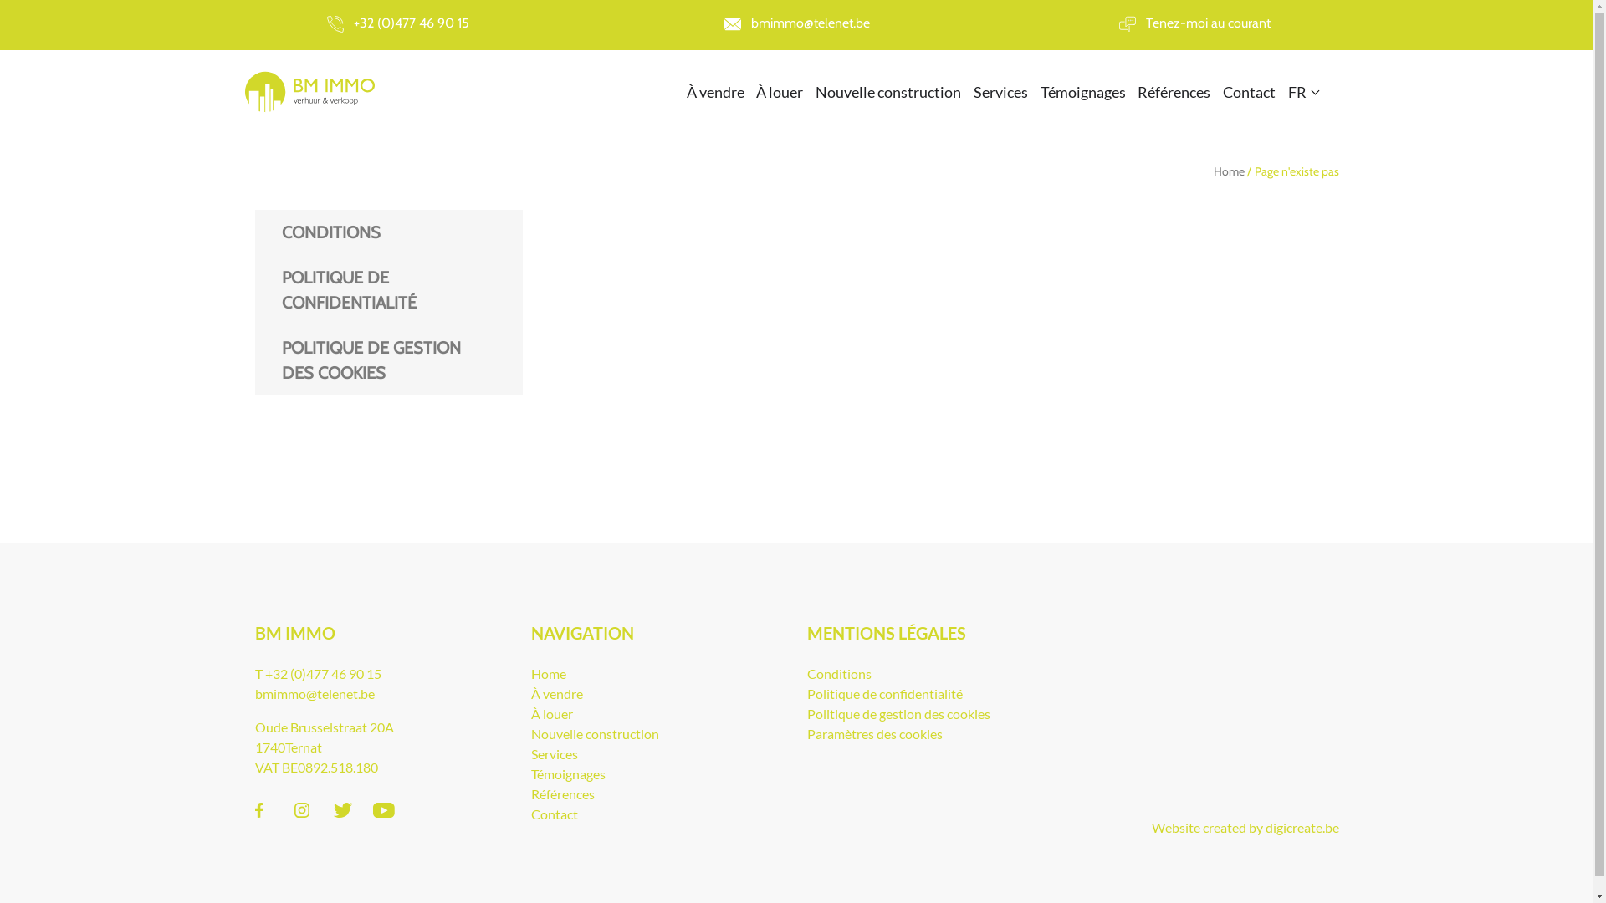 The image size is (1606, 903). What do you see at coordinates (796, 23) in the screenshot?
I see `bmimmo@telenet.be` at bounding box center [796, 23].